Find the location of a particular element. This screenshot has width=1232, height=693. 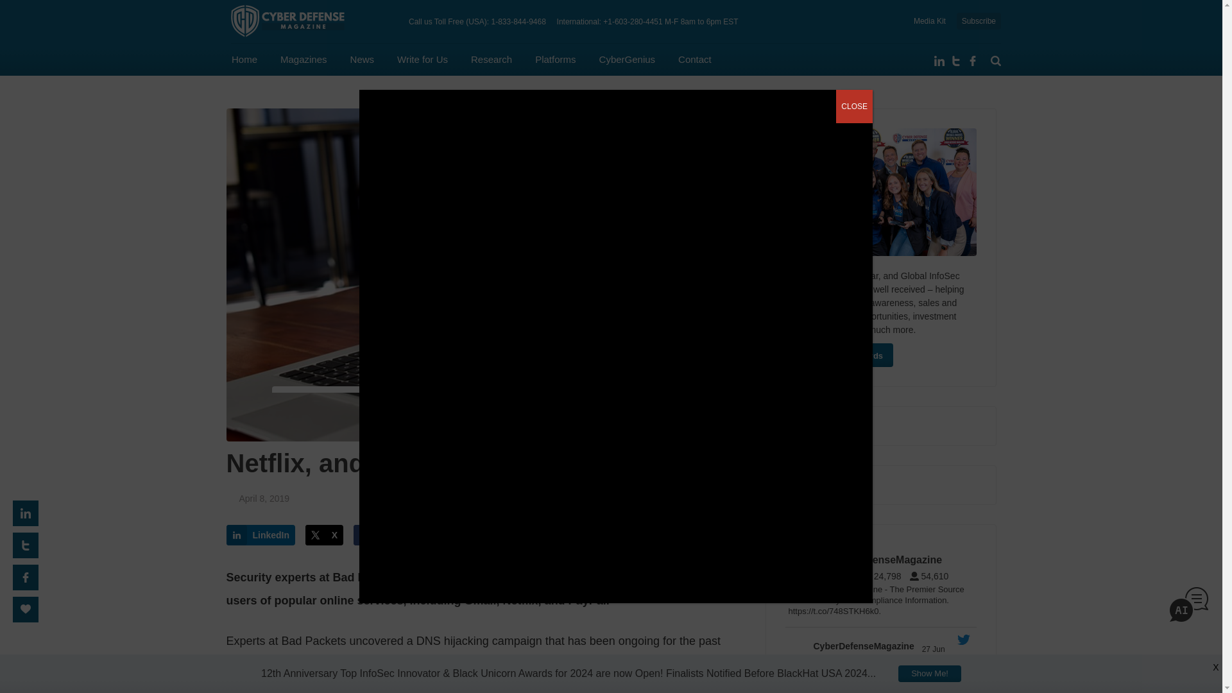

Platforms is located at coordinates (554, 59).